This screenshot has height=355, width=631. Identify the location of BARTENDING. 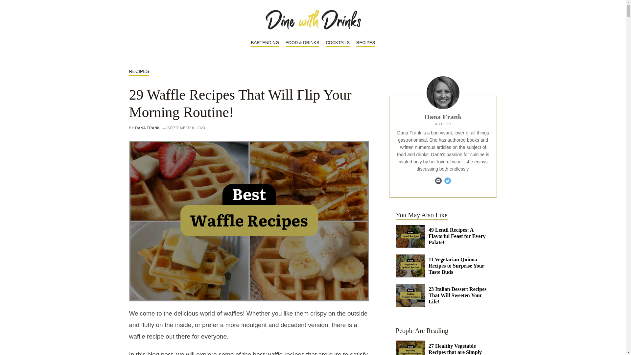
(265, 43).